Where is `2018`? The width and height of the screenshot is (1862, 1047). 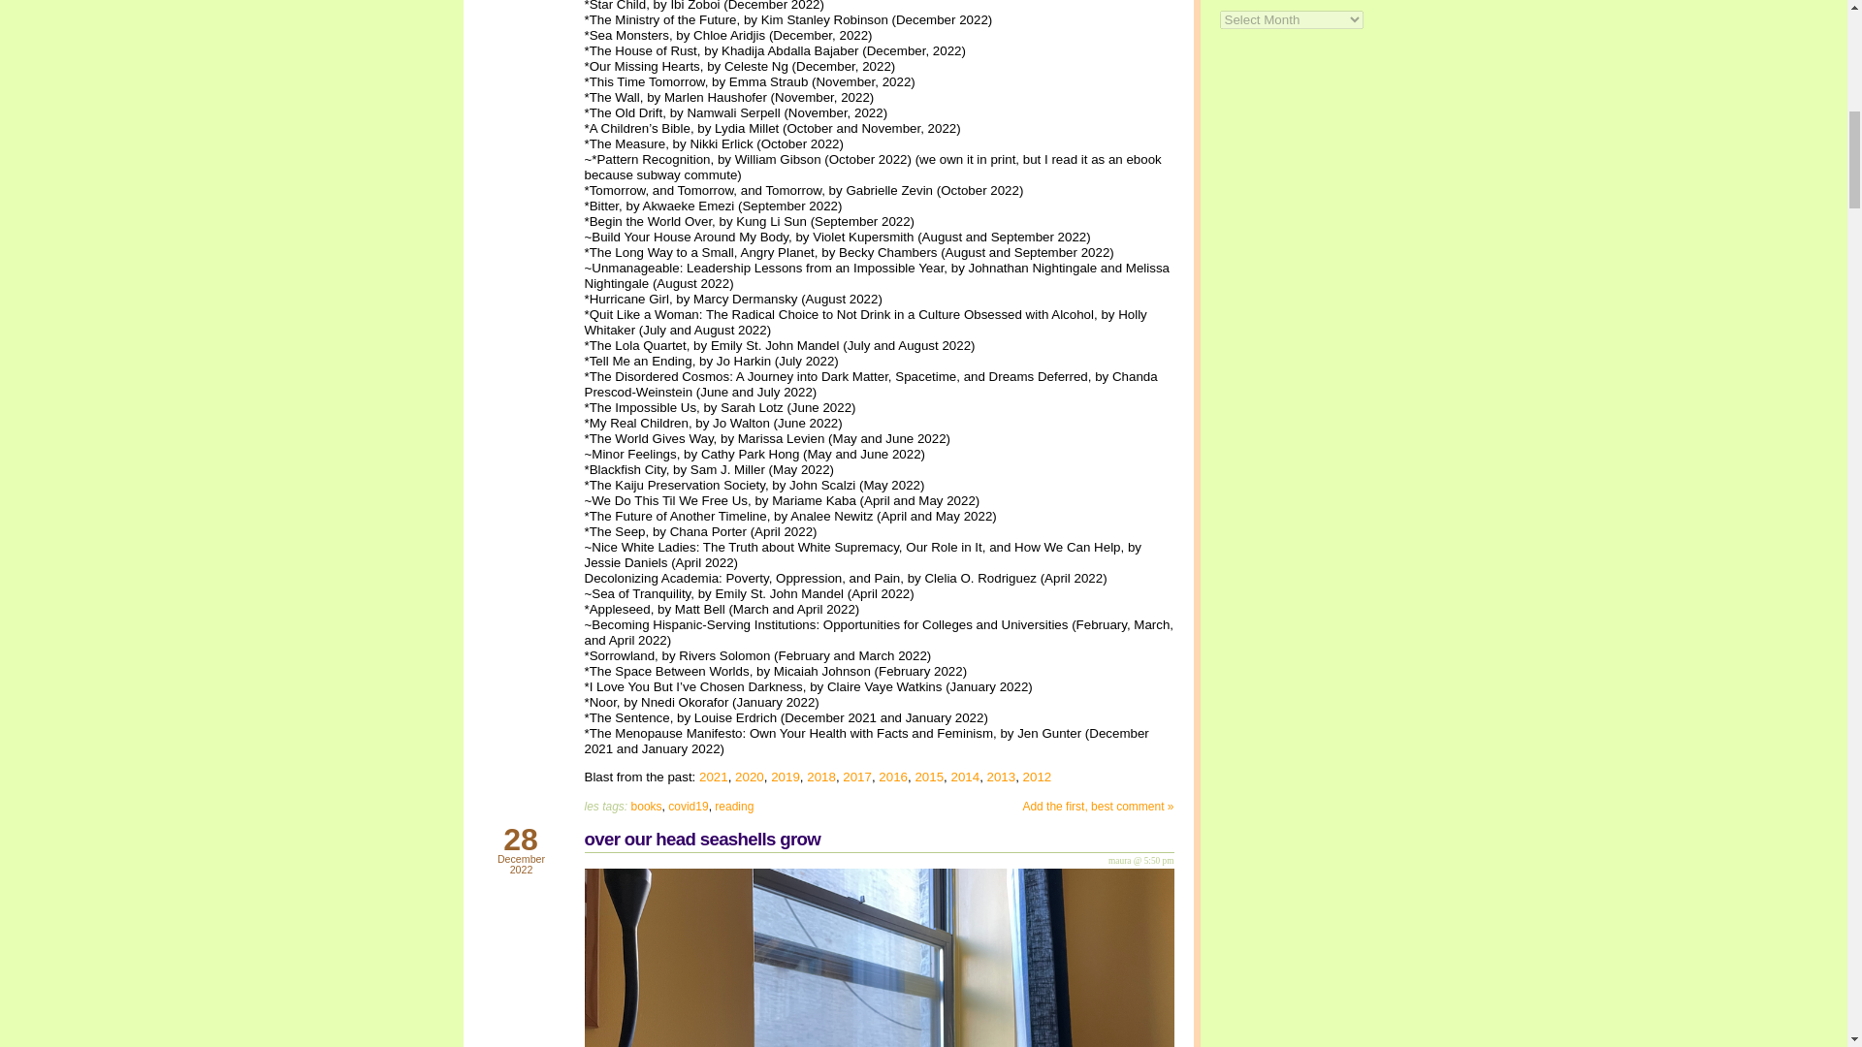
2018 is located at coordinates (820, 776).